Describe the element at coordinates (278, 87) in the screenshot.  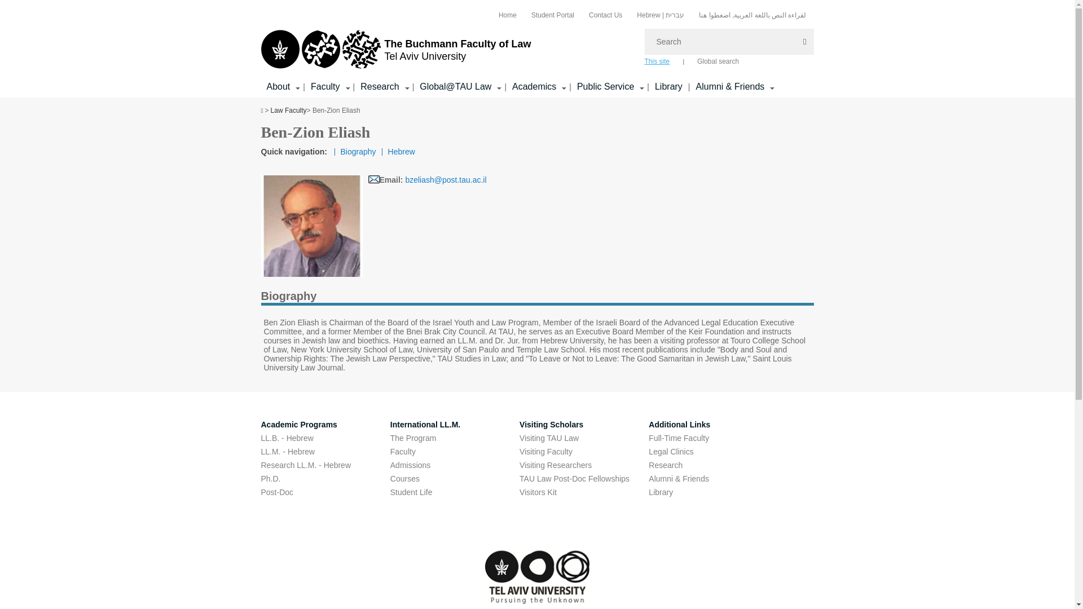
I see `About` at that location.